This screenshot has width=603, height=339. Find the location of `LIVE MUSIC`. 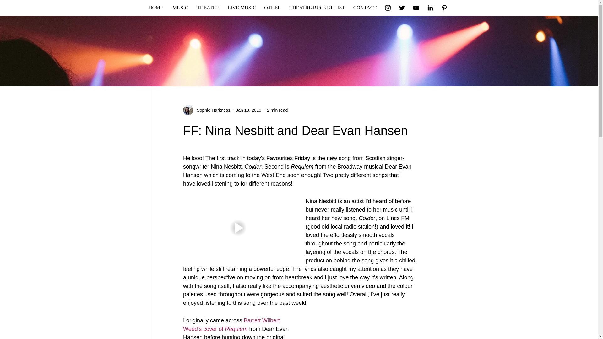

LIVE MUSIC is located at coordinates (242, 8).